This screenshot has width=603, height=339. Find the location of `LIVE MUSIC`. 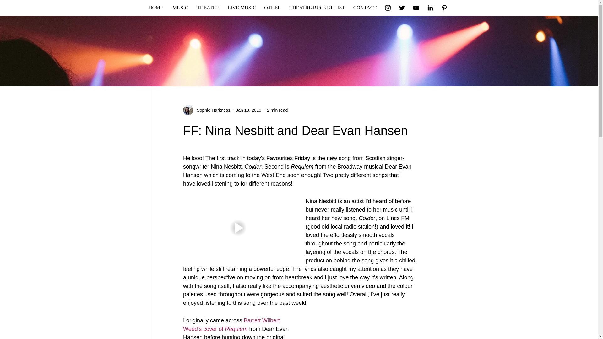

LIVE MUSIC is located at coordinates (242, 8).